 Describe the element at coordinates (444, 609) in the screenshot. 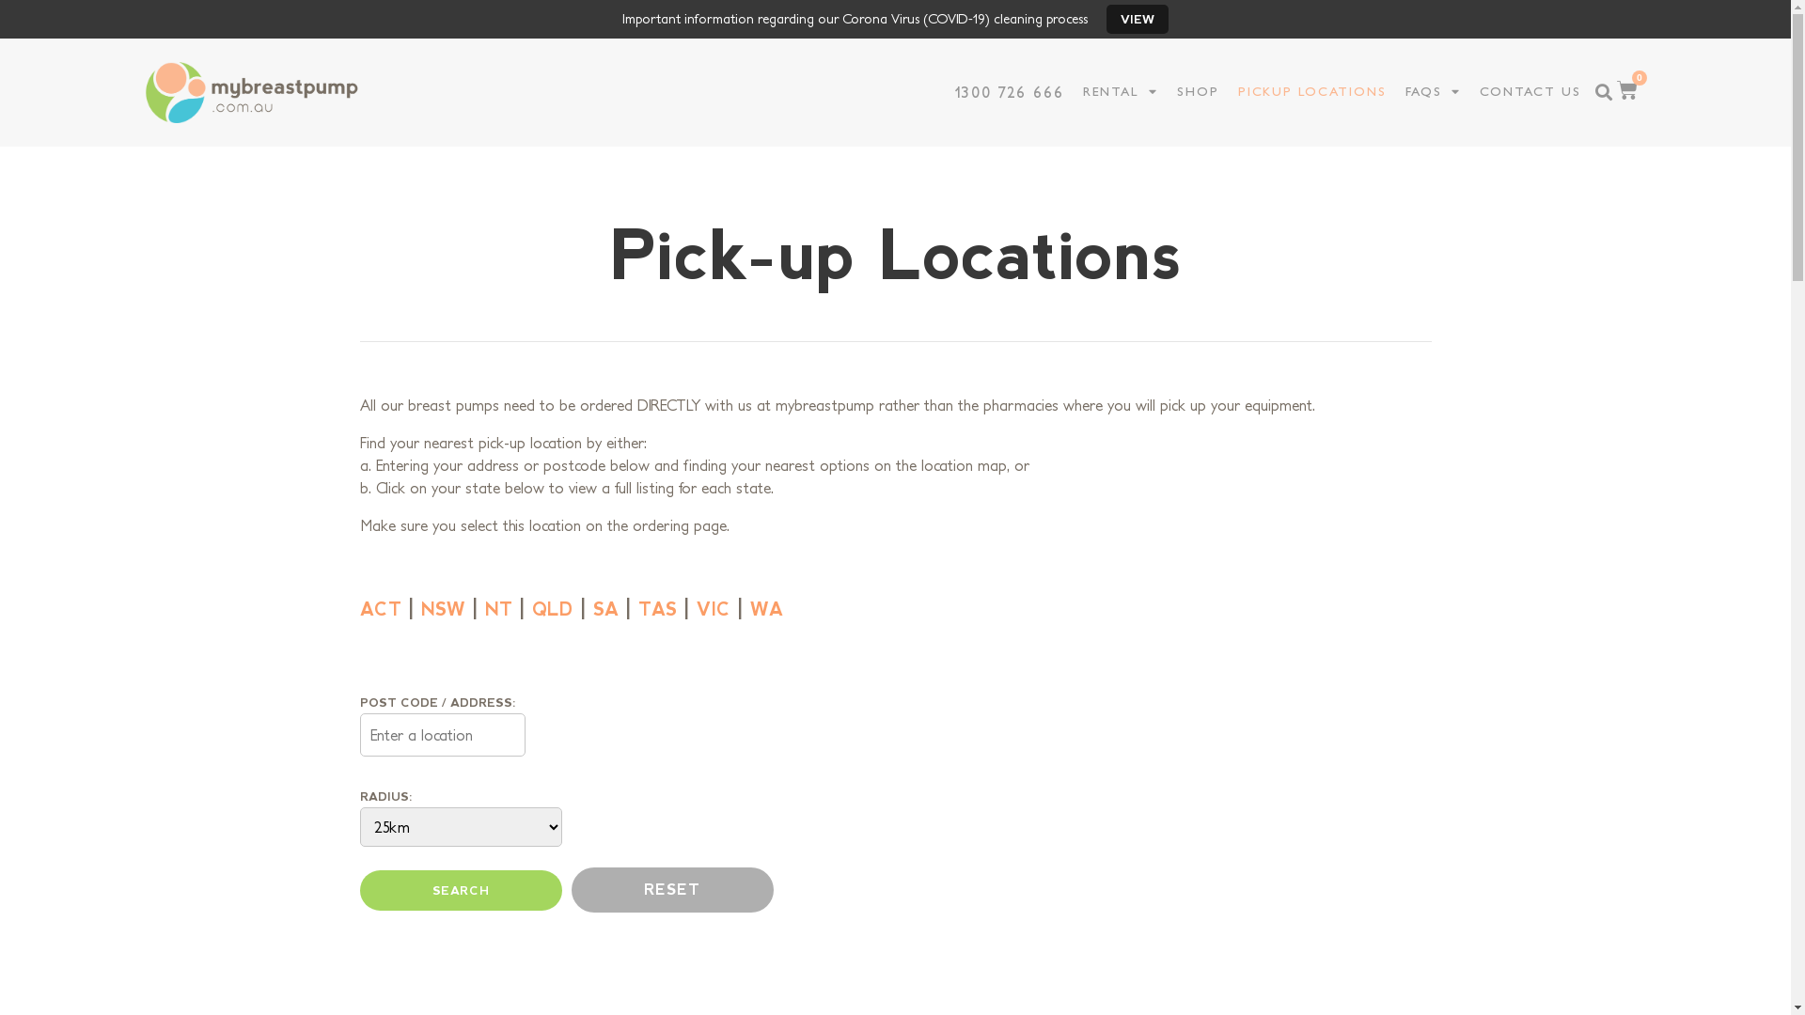

I see `NSW` at that location.